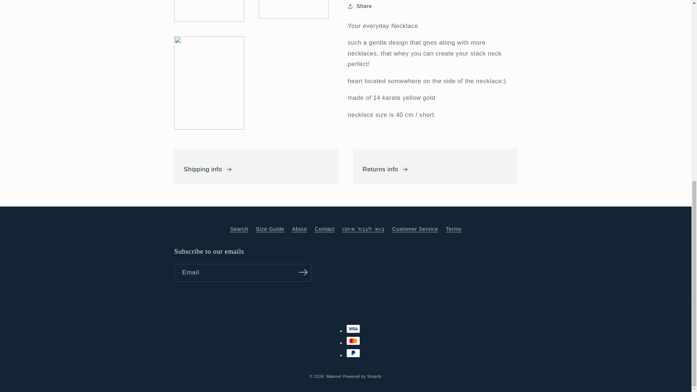 The width and height of the screenshot is (697, 392). I want to click on Mastercard, so click(353, 340).